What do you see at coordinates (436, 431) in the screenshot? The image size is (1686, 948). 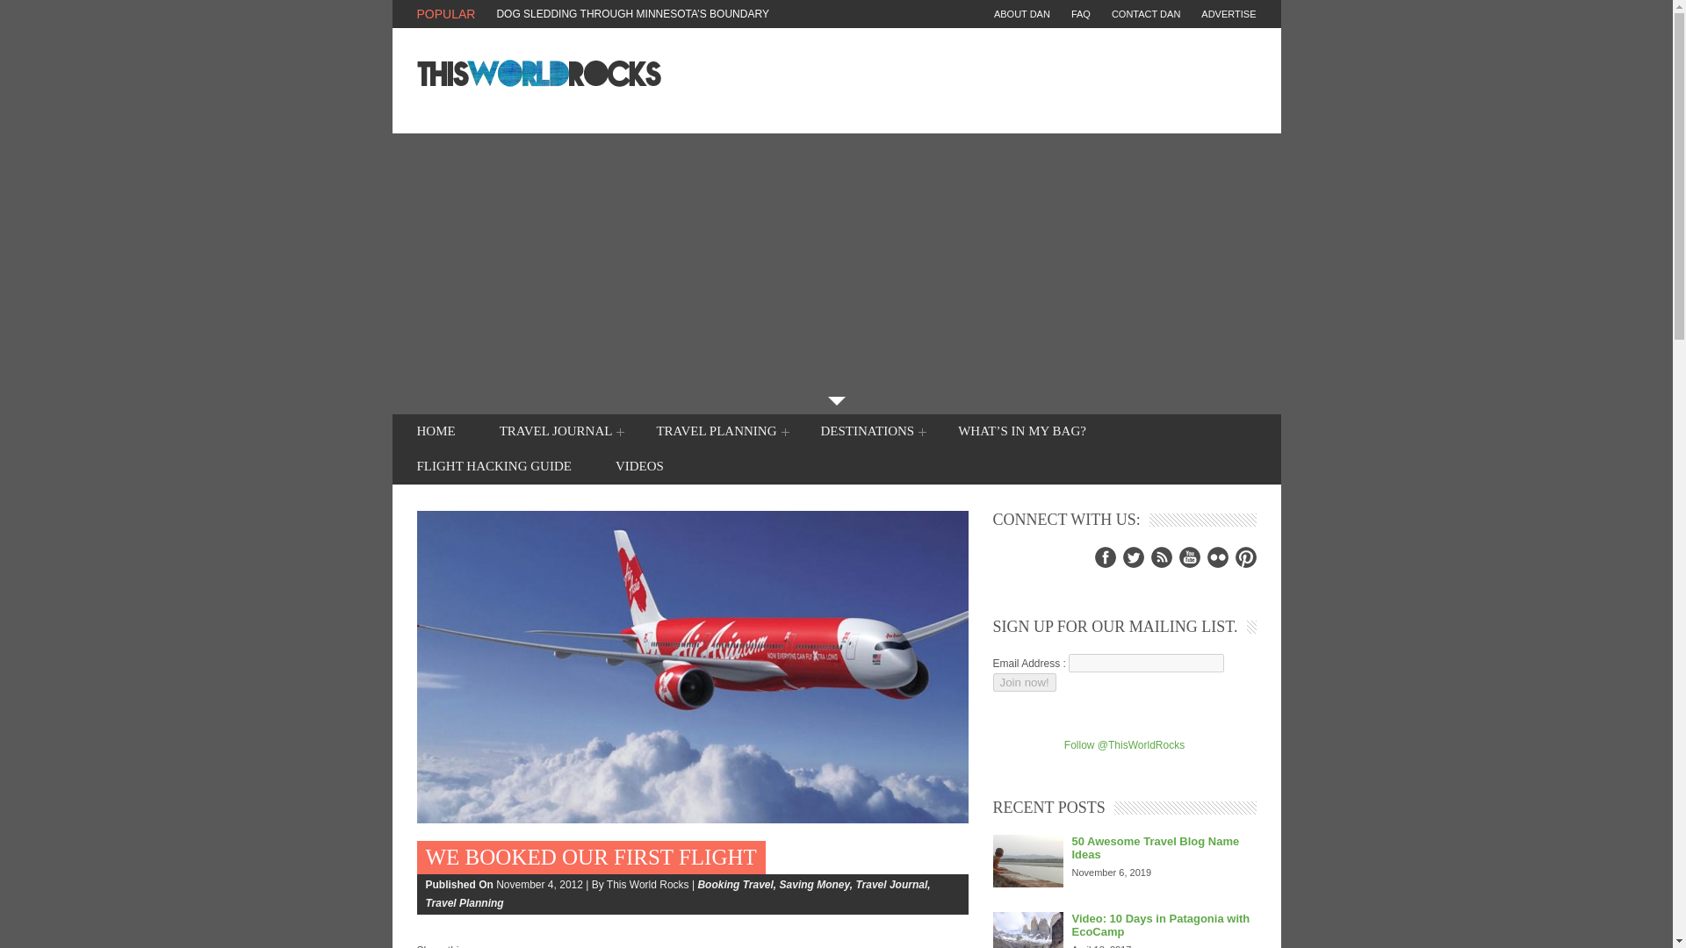 I see `Home` at bounding box center [436, 431].